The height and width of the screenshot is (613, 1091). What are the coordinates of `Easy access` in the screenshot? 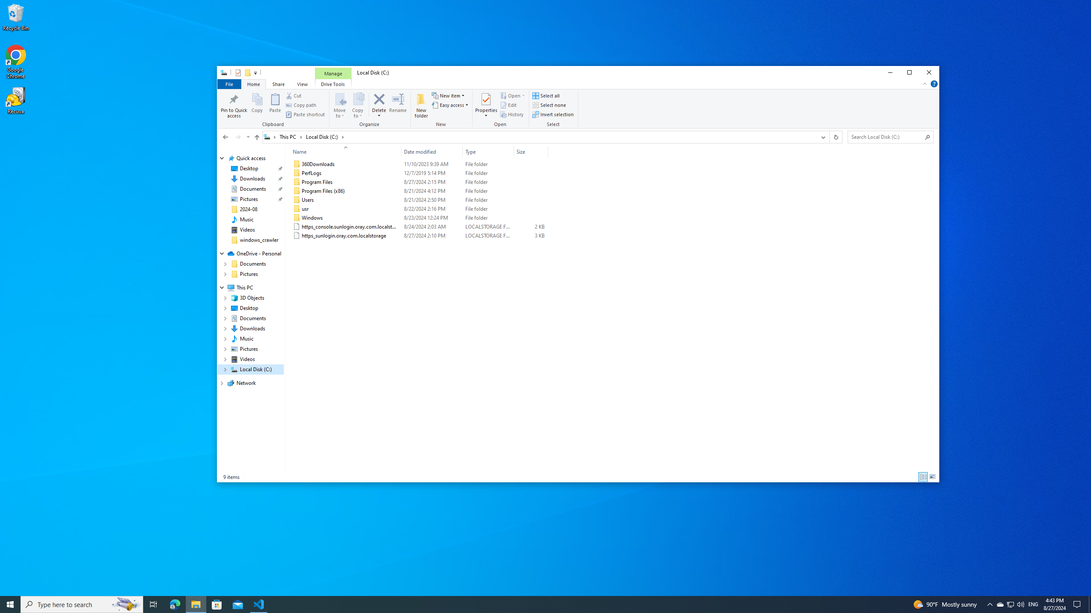 It's located at (450, 105).